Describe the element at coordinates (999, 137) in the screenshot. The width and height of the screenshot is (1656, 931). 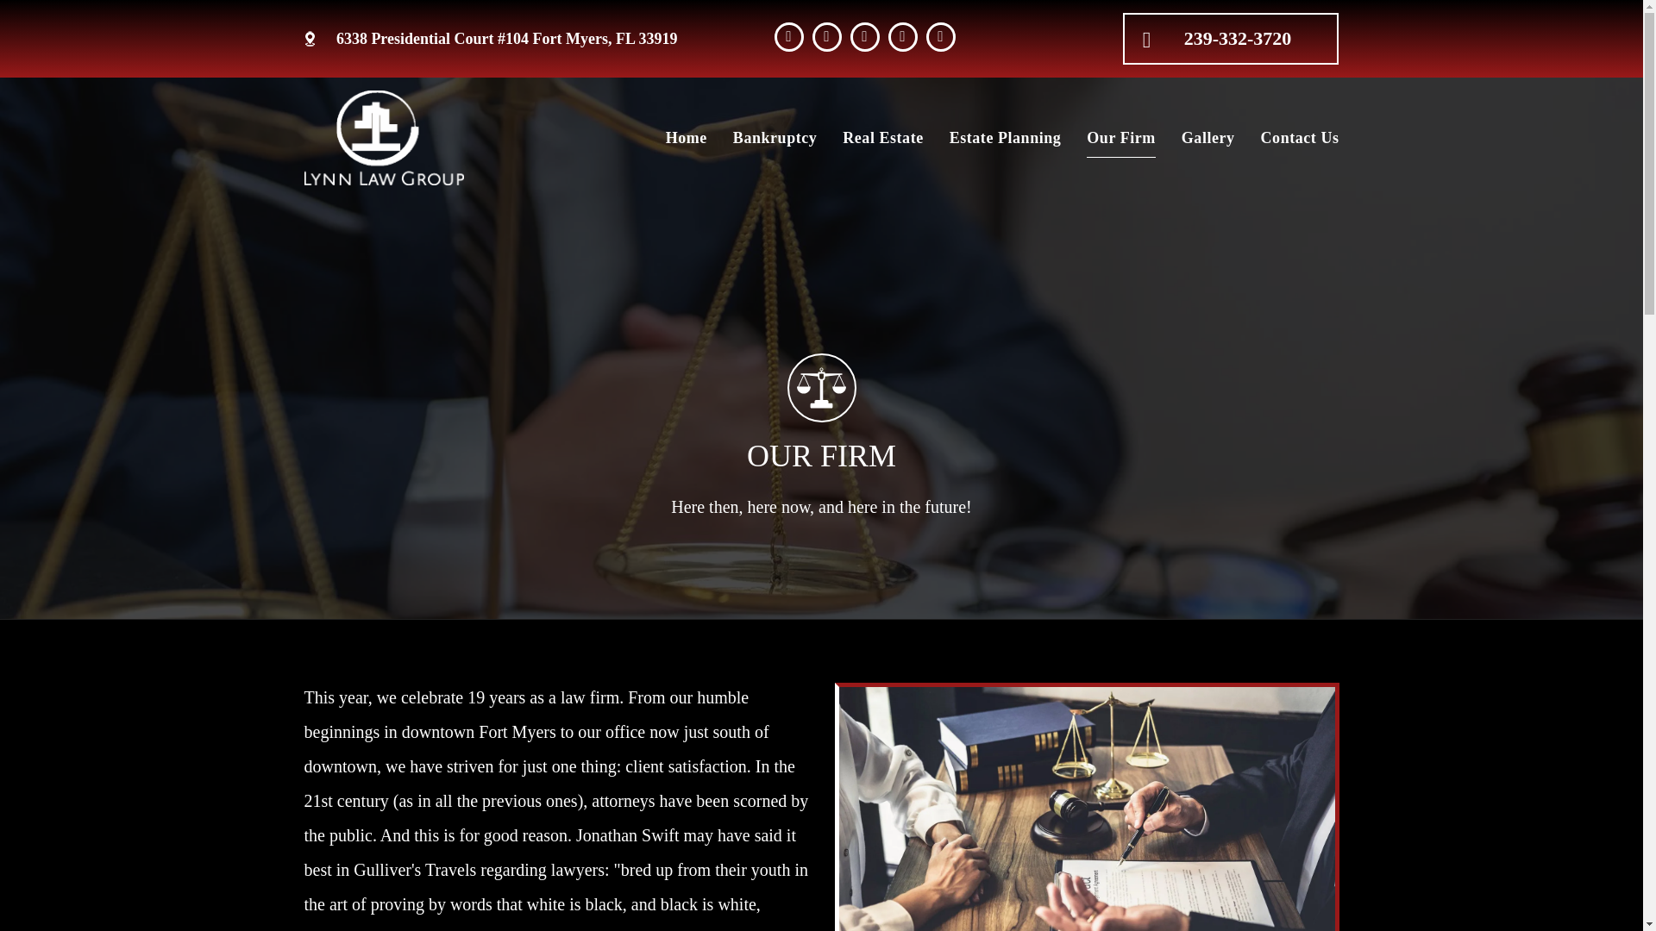
I see `Estate Planning` at that location.